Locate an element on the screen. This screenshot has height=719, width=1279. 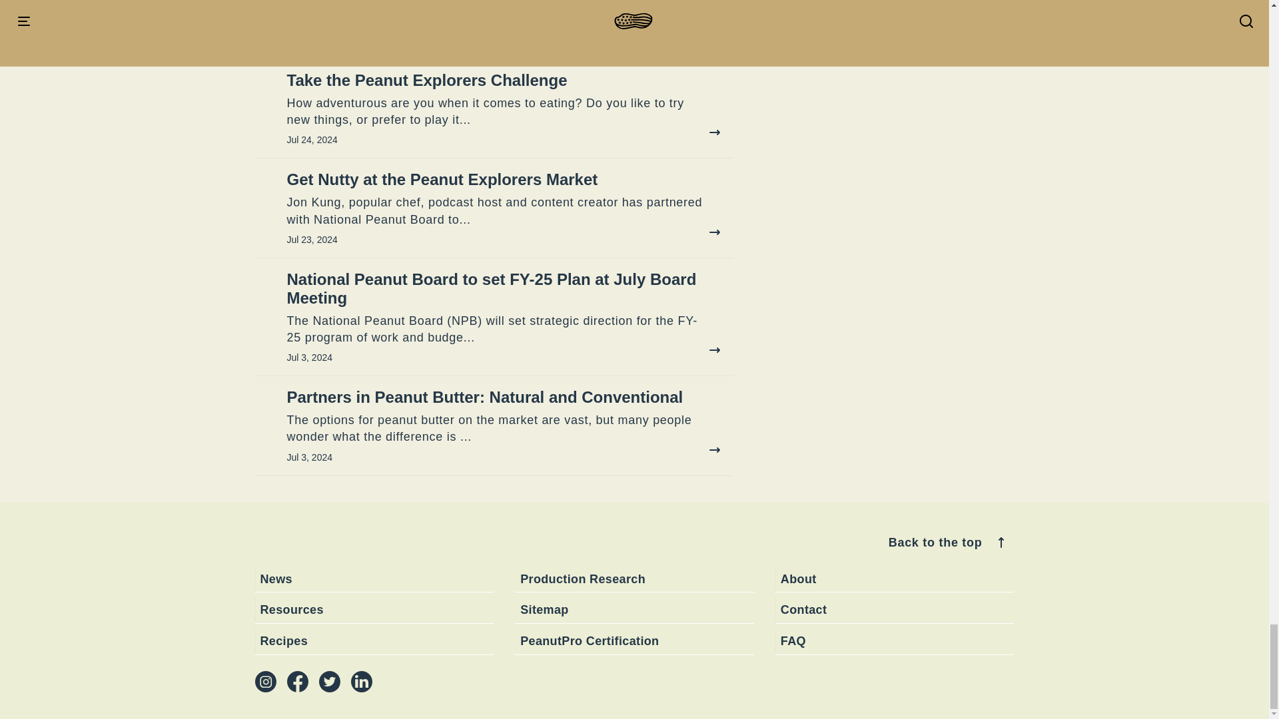
About is located at coordinates (894, 581).